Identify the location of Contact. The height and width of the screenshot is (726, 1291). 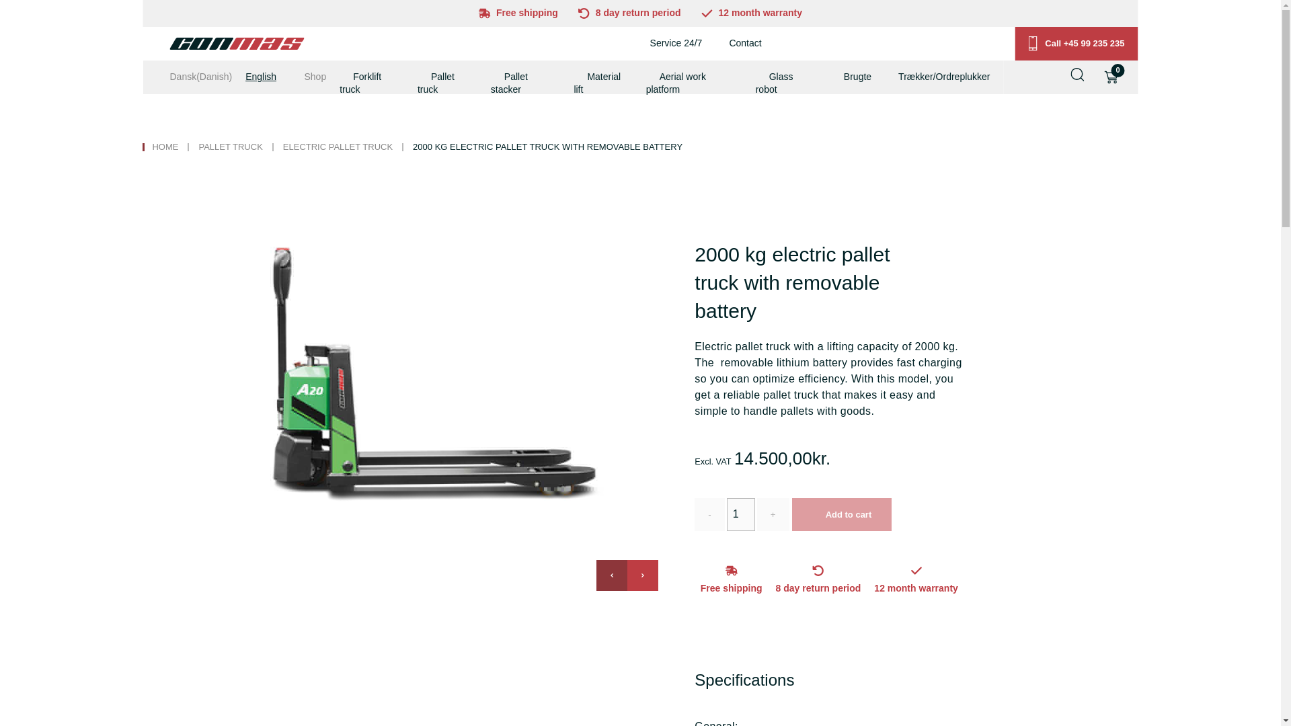
(745, 43).